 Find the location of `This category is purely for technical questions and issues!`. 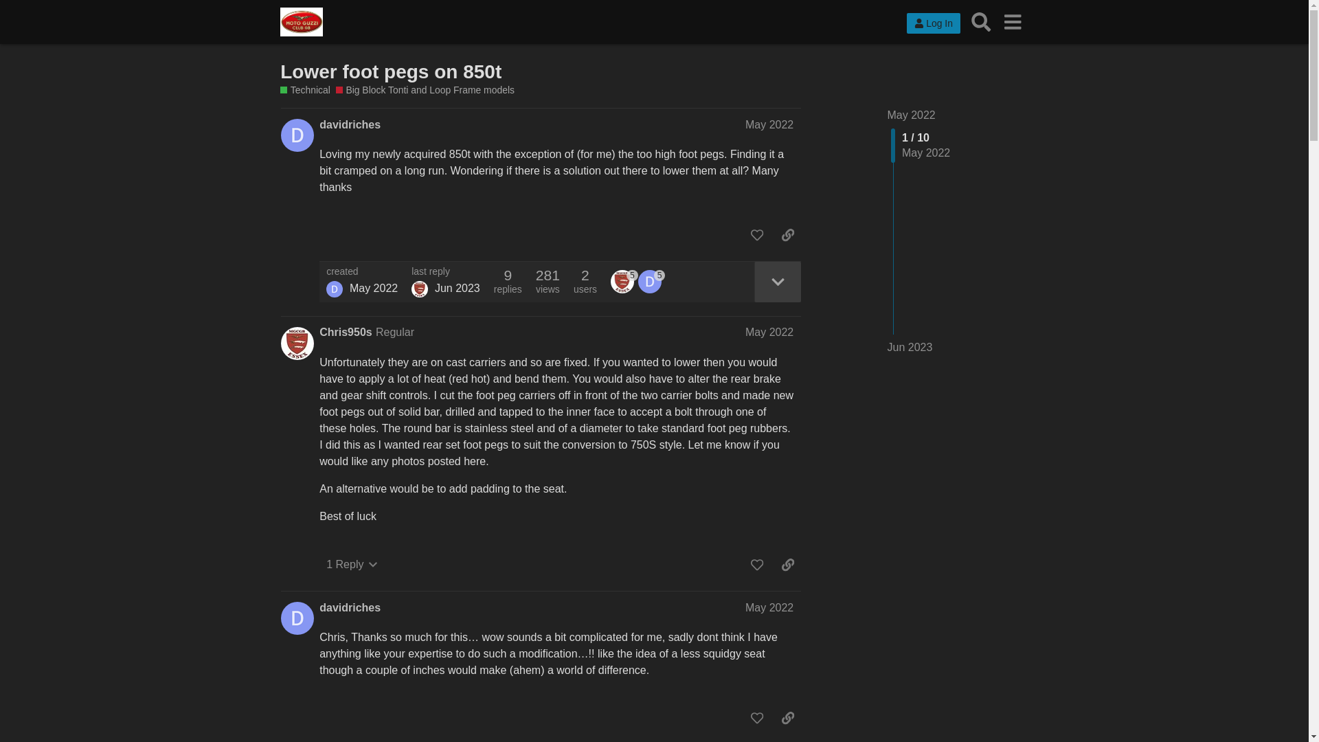

This category is purely for technical questions and issues! is located at coordinates (305, 91).